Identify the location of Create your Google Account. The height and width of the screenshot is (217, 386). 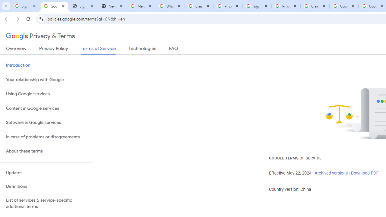
(315, 6).